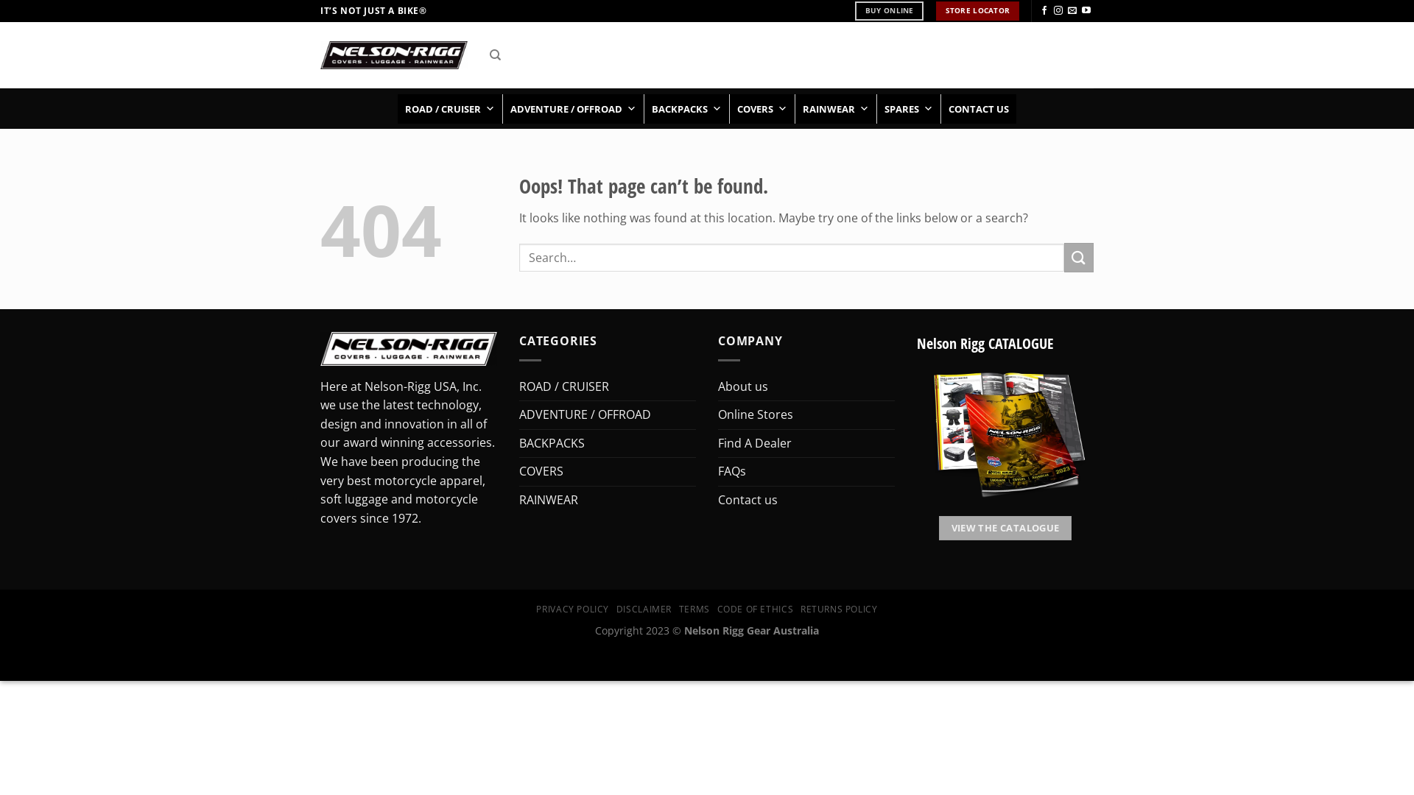  I want to click on RAINWEAR, so click(836, 109).